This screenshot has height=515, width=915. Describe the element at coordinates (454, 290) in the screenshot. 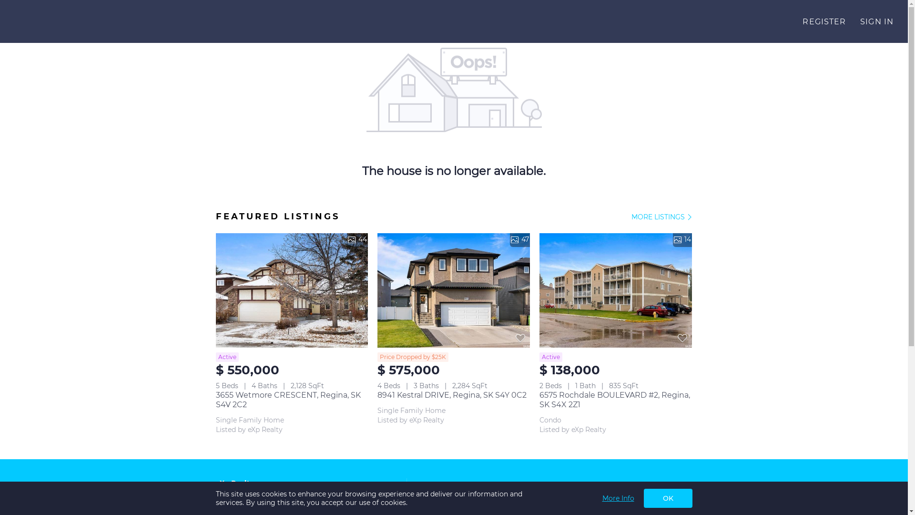

I see `47` at that location.